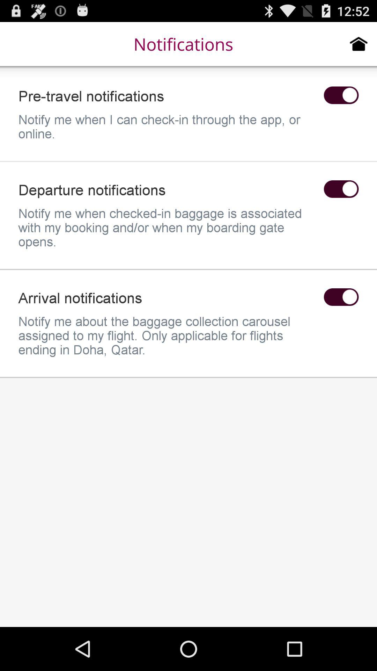 The height and width of the screenshot is (671, 377). What do you see at coordinates (359, 44) in the screenshot?
I see `go to homescreen` at bounding box center [359, 44].